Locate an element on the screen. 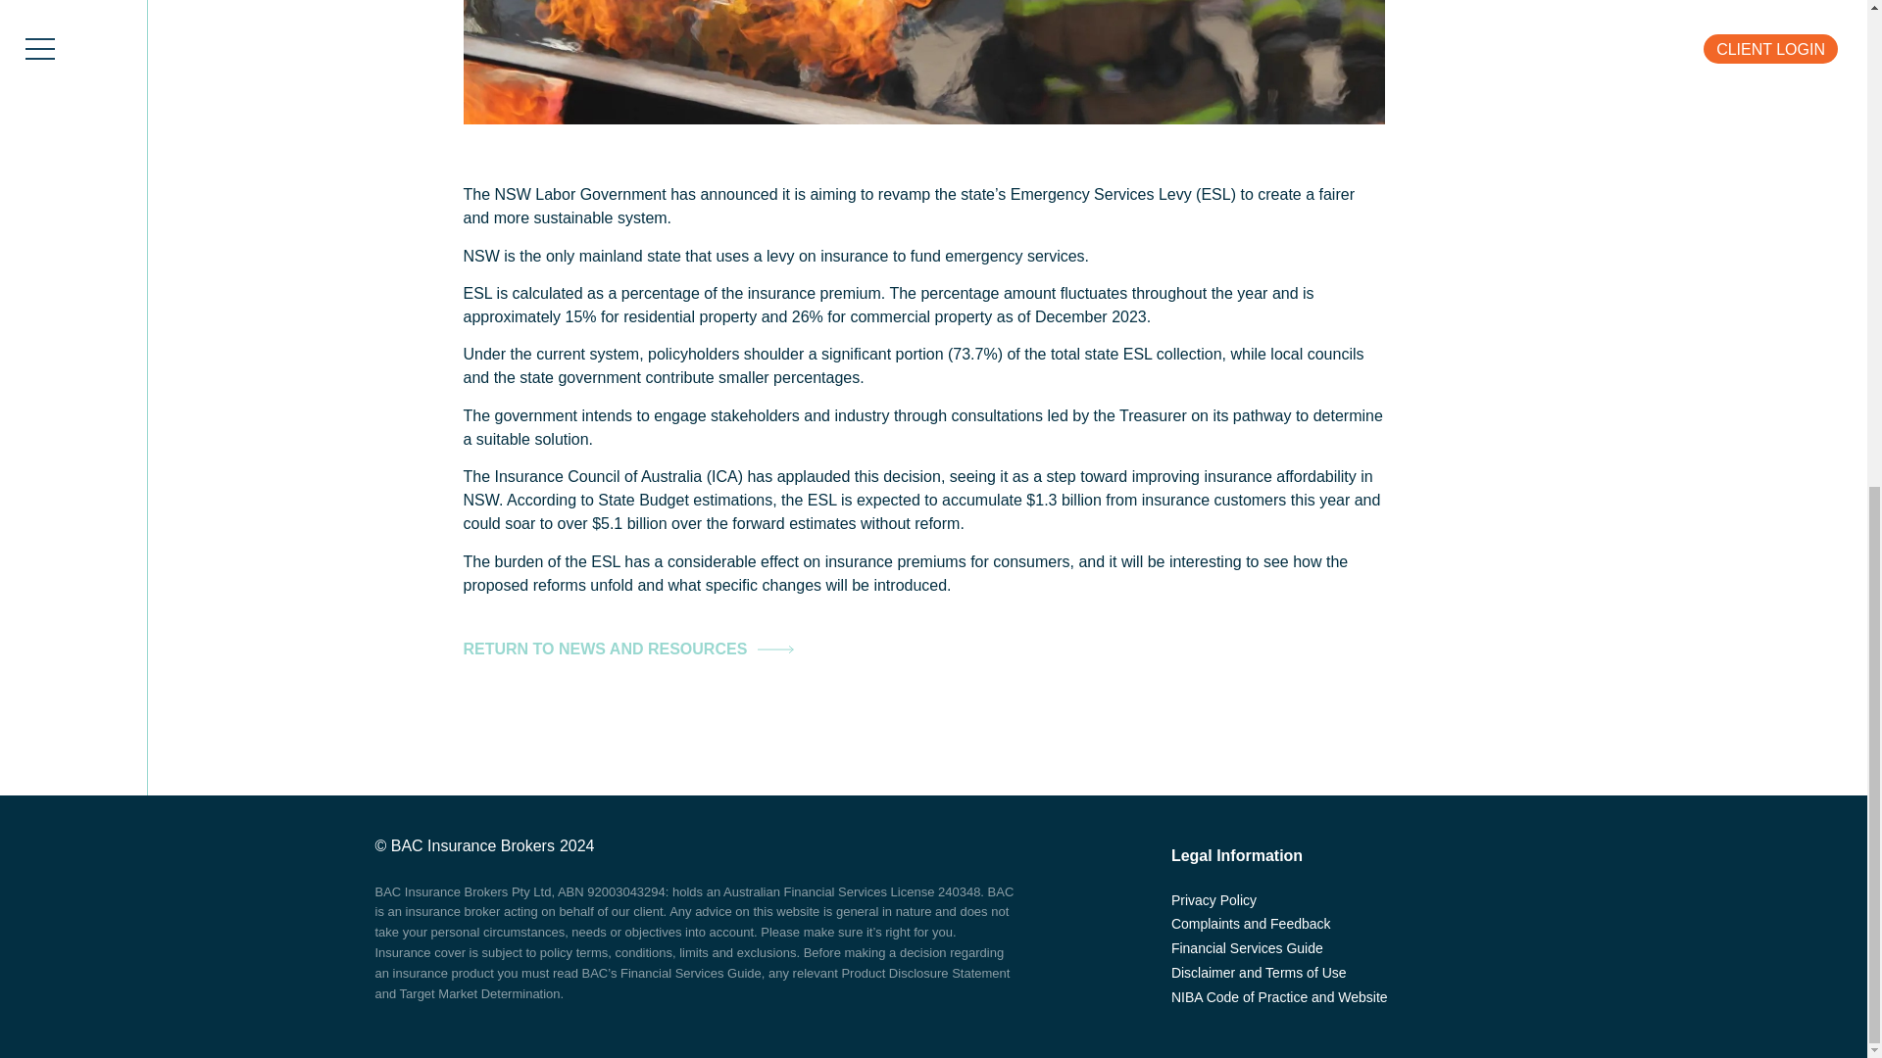 This screenshot has height=1058, width=1882. Complaints and Feedback is located at coordinates (1279, 923).